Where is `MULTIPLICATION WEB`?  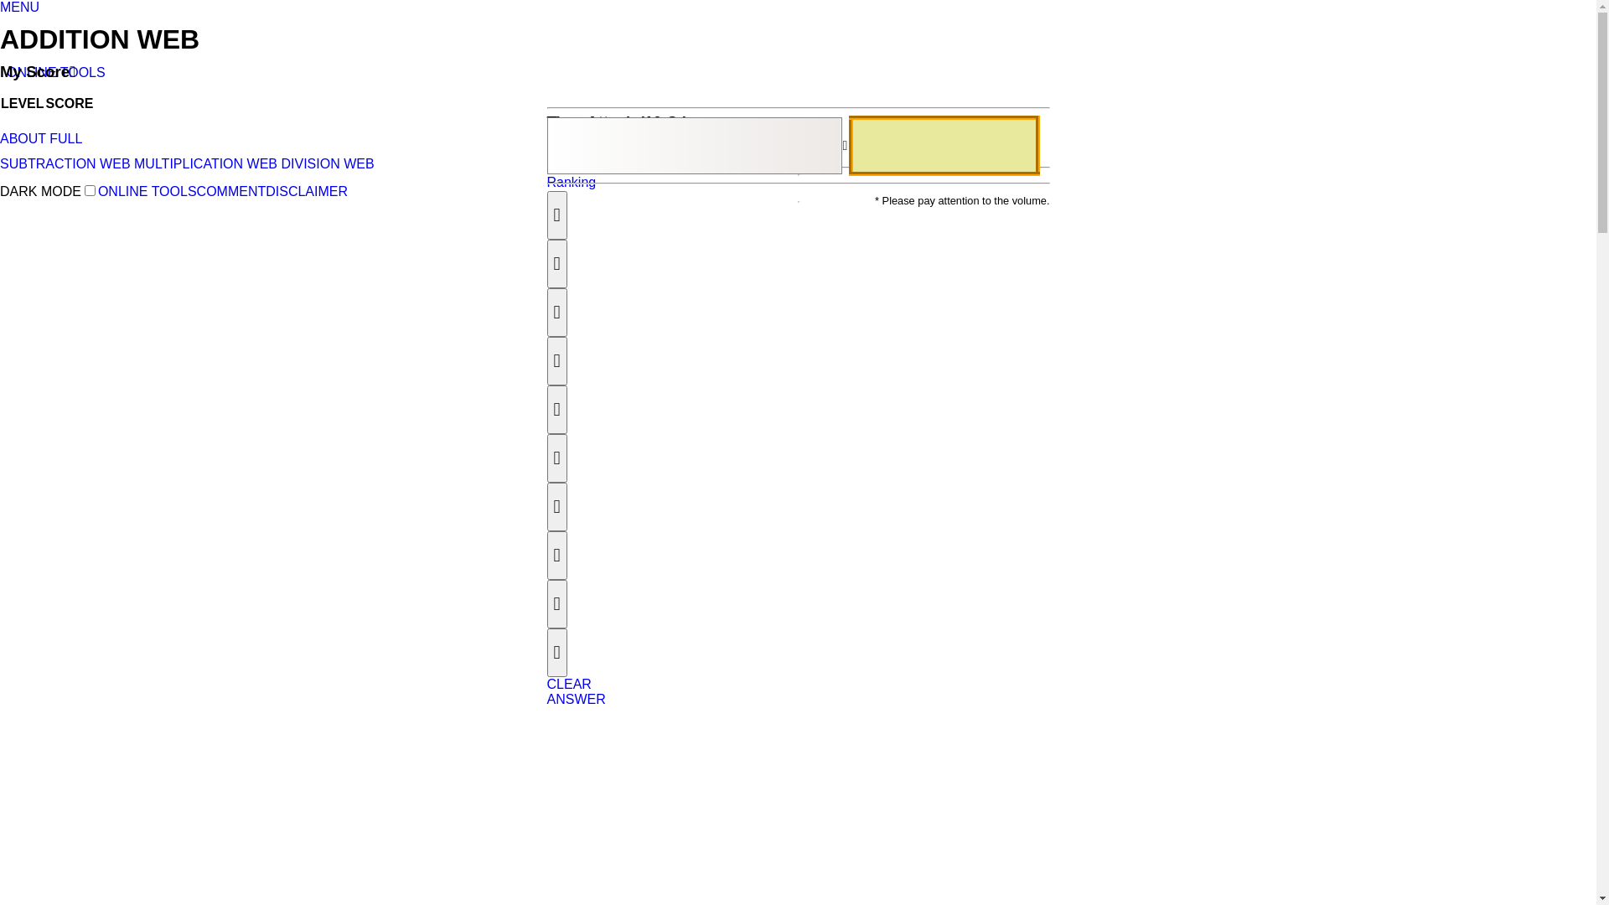
MULTIPLICATION WEB is located at coordinates (206, 163).